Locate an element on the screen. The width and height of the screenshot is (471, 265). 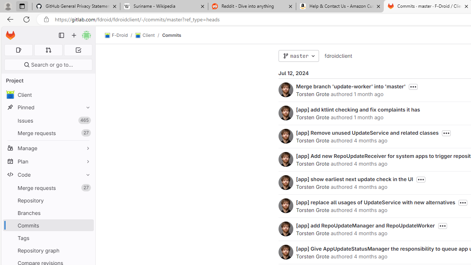
Pin Tags is located at coordinates (86, 238).